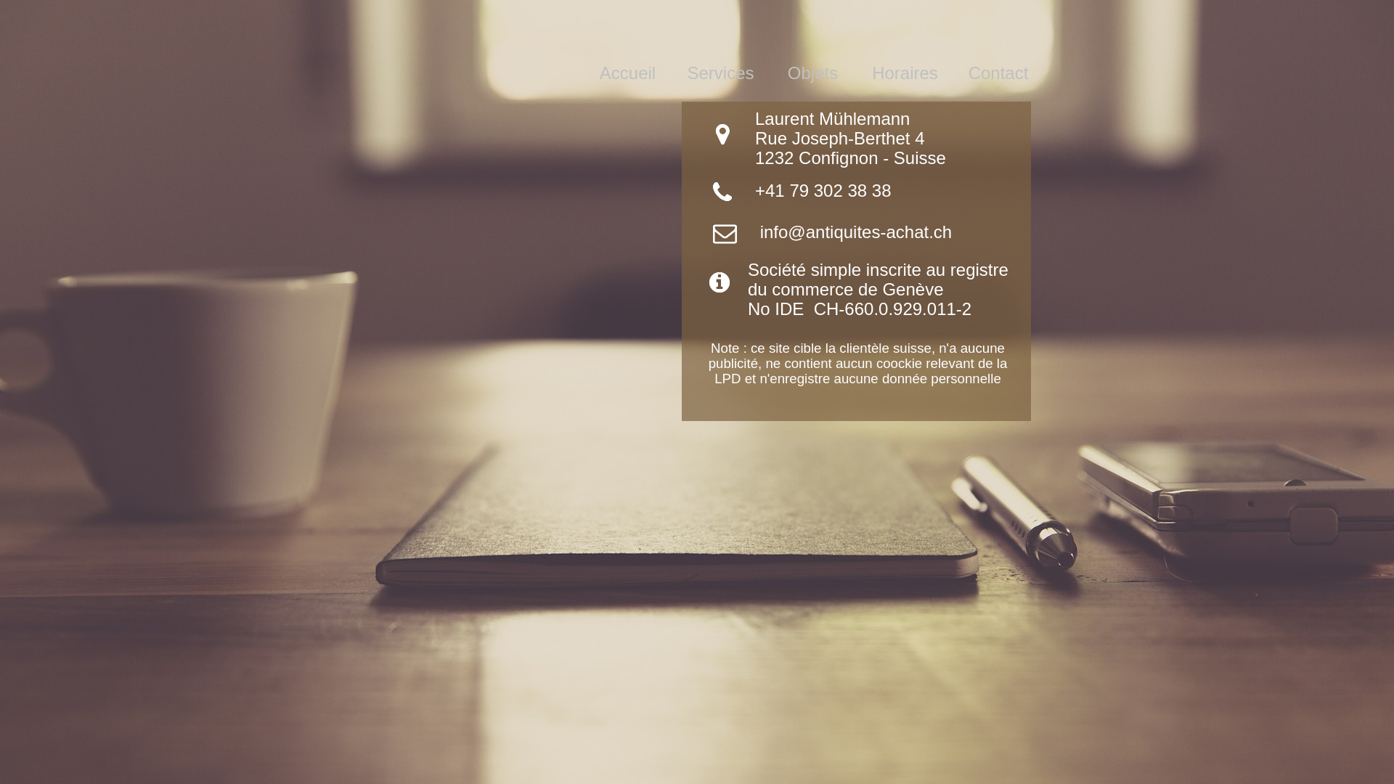  What do you see at coordinates (627, 44) in the screenshot?
I see `Accueil` at bounding box center [627, 44].